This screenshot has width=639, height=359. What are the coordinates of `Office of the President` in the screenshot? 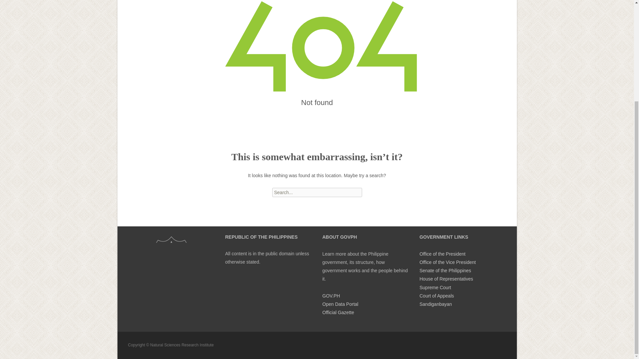 It's located at (442, 254).